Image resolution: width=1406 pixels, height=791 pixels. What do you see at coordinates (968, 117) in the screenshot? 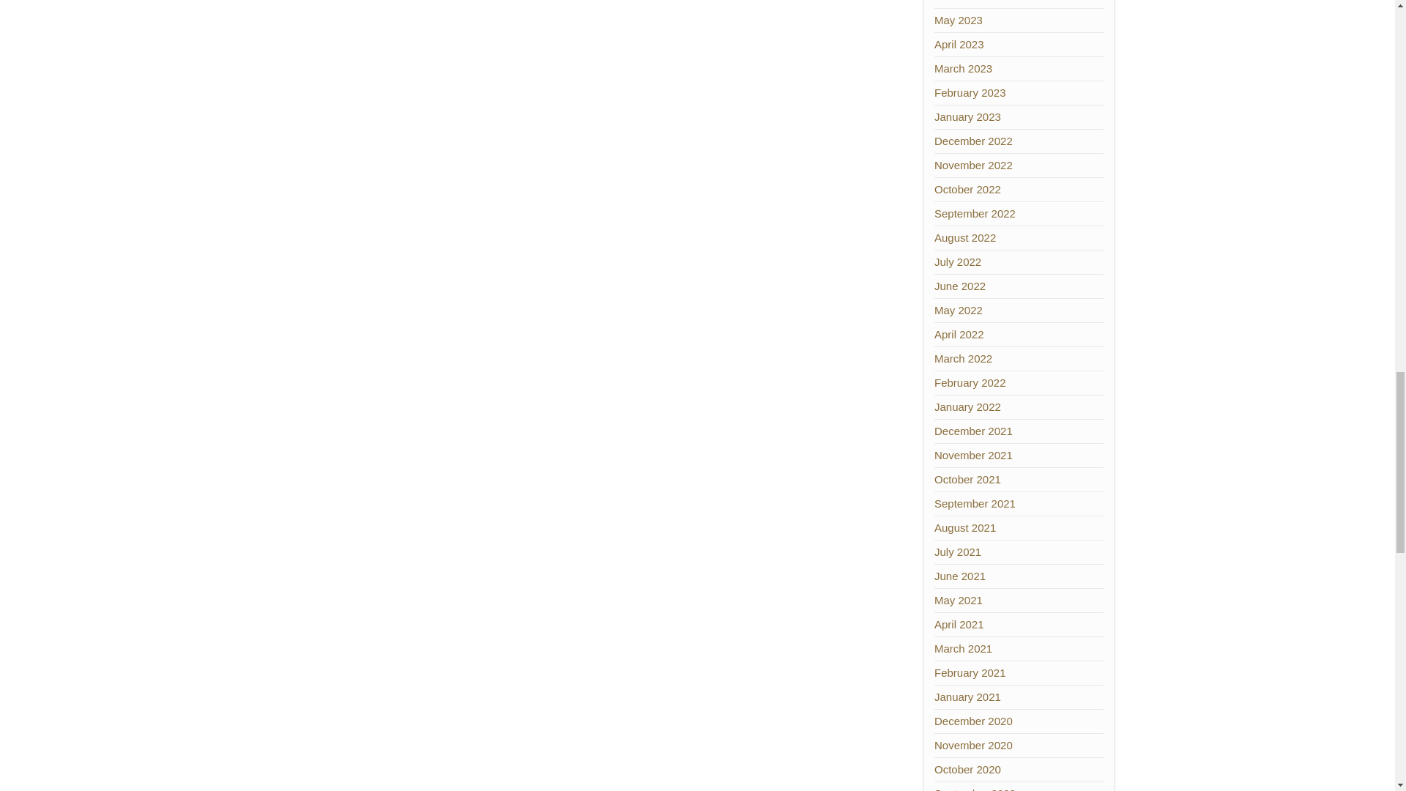
I see `January 2023` at bounding box center [968, 117].